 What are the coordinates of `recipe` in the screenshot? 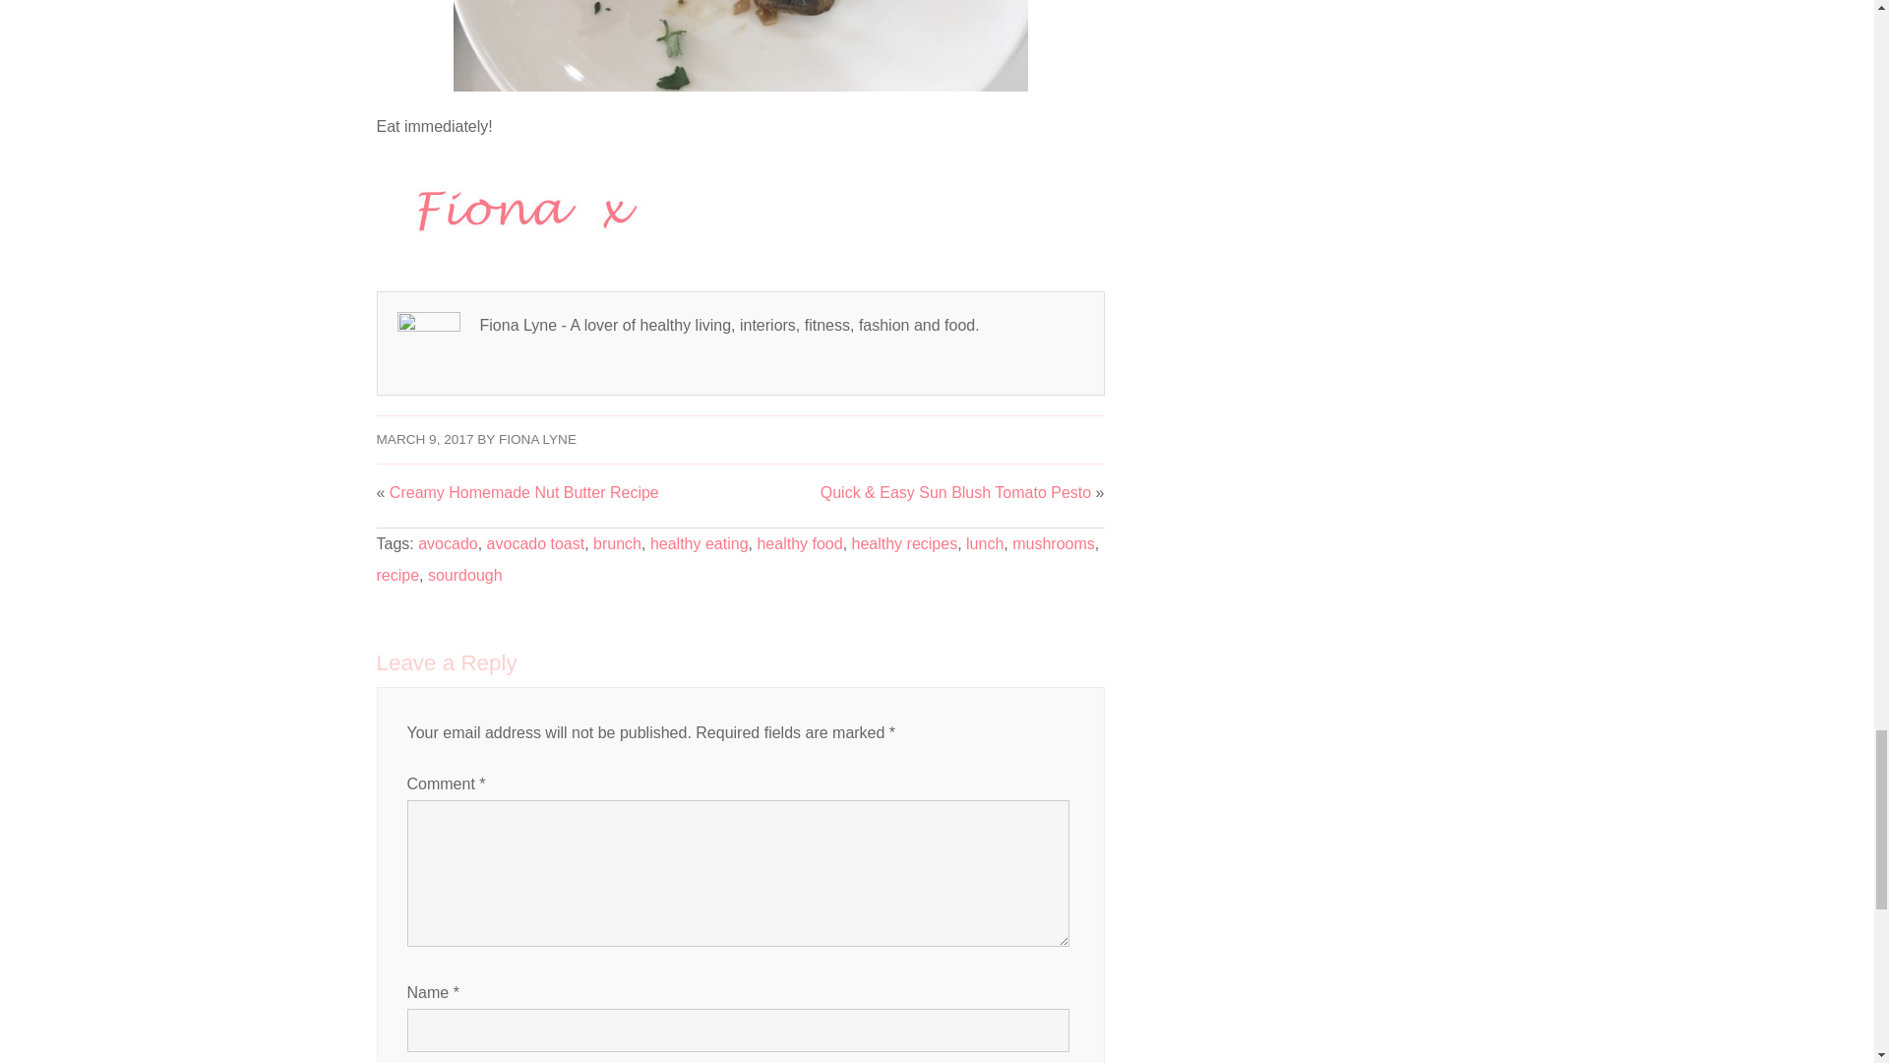 It's located at (397, 575).